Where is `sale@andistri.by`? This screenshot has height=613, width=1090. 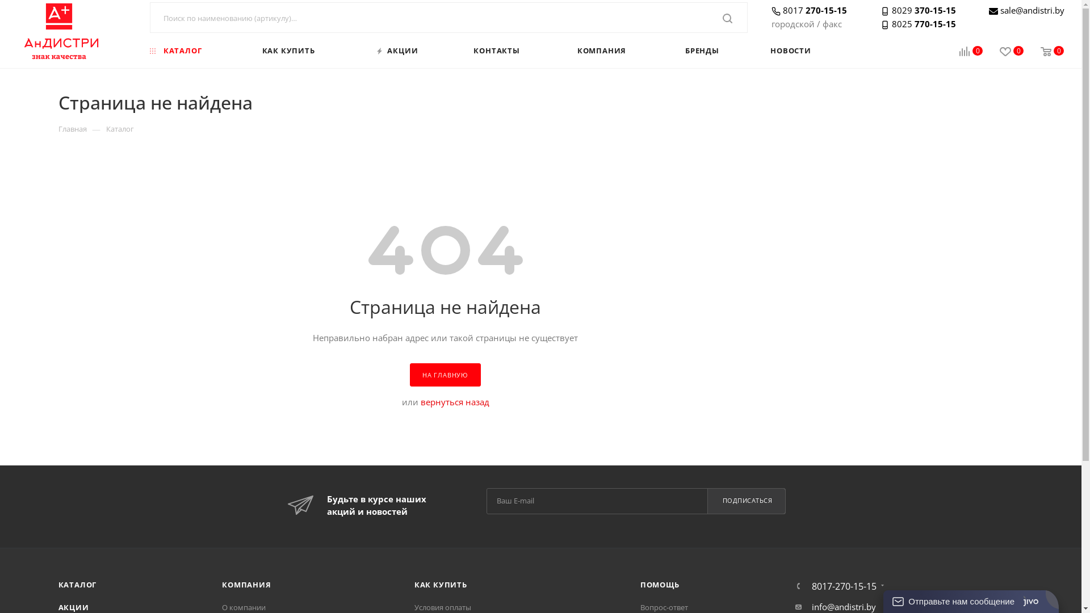 sale@andistri.by is located at coordinates (1032, 10).